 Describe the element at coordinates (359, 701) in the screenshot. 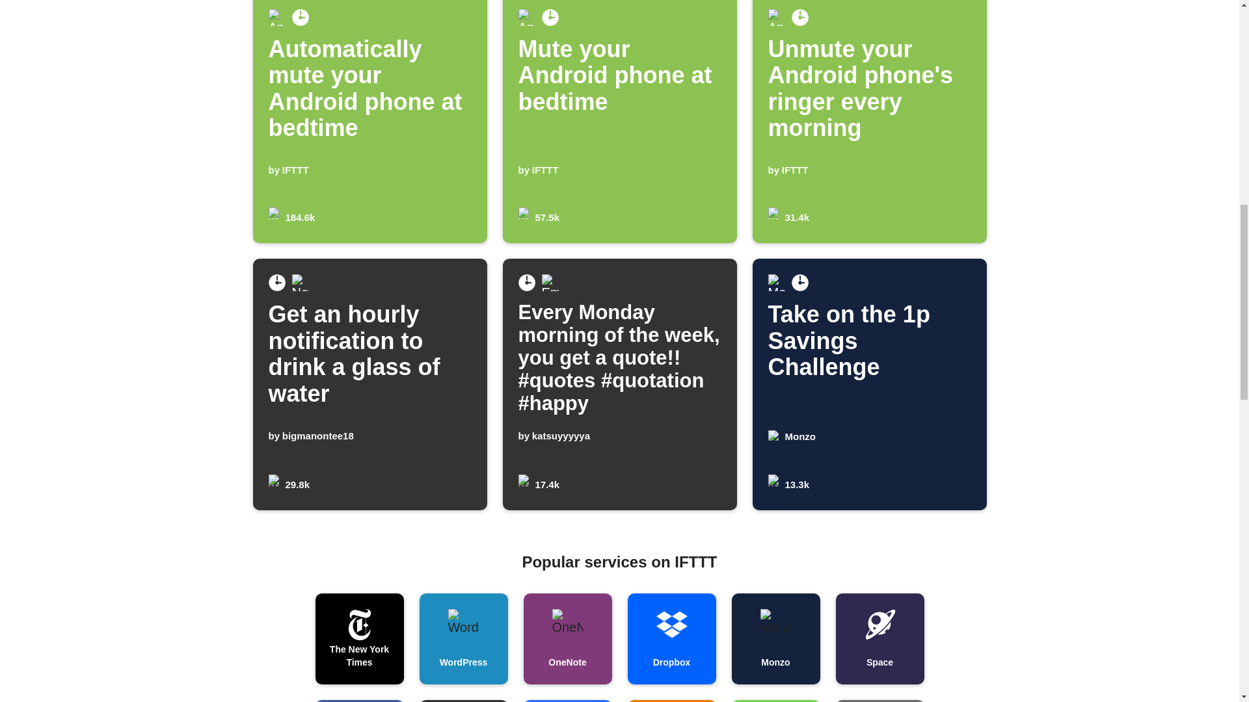

I see `Dropbox` at that location.